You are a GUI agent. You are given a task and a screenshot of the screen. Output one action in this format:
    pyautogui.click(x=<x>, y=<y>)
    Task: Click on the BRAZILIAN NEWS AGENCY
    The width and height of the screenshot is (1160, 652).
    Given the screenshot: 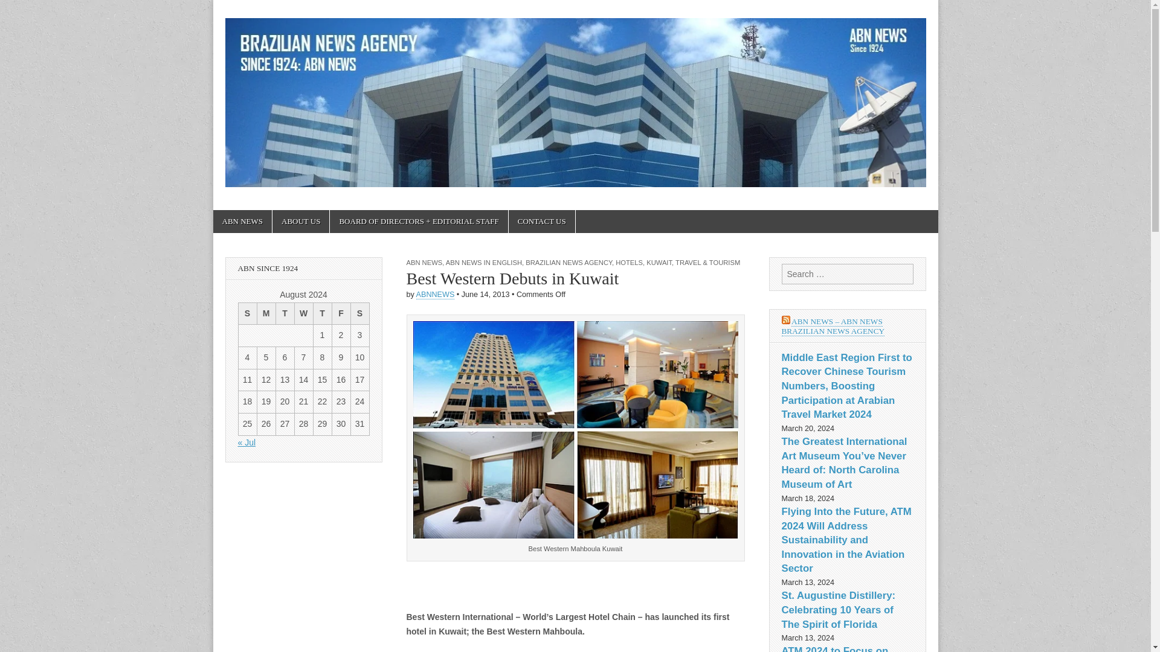 What is the action you would take?
    pyautogui.click(x=569, y=262)
    